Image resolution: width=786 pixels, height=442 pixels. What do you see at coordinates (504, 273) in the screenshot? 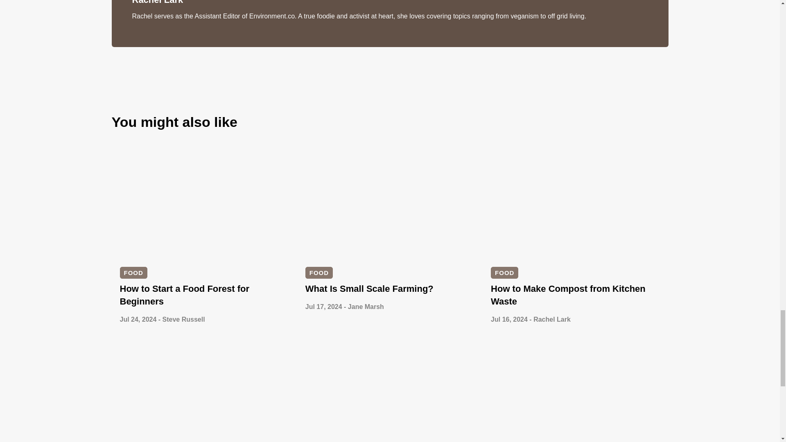
I see `FOOD` at bounding box center [504, 273].